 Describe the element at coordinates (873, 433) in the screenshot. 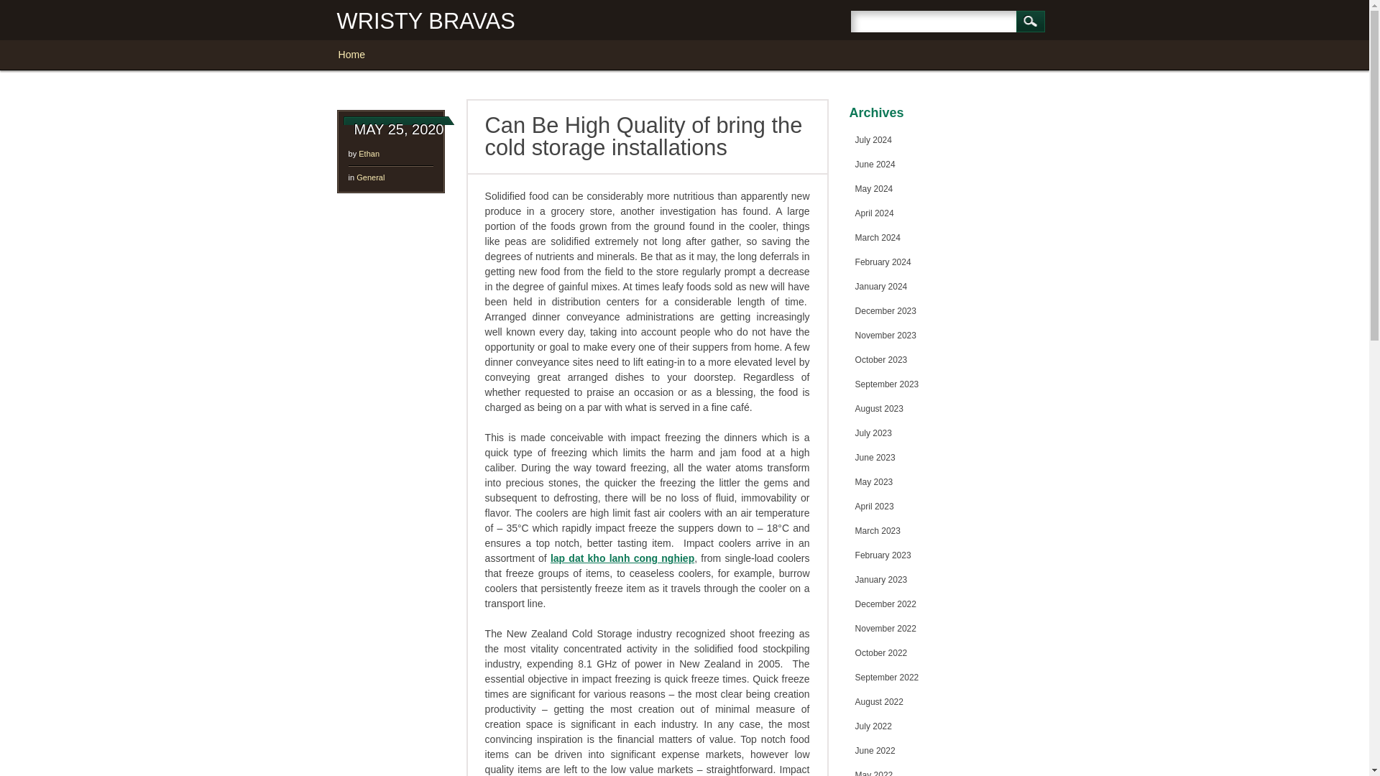

I see `July 2023` at that location.